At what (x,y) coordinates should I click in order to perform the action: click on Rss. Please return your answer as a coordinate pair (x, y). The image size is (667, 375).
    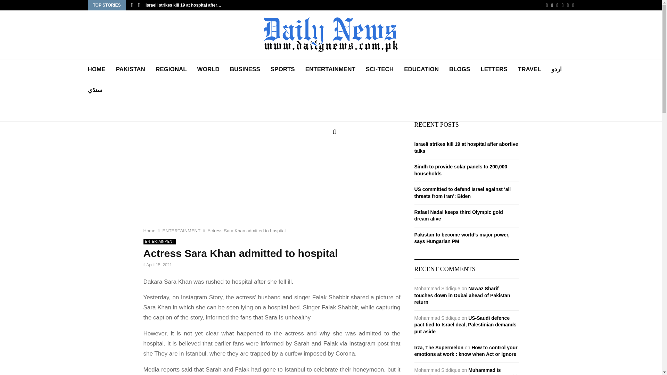
    Looking at the image, I should click on (568, 5).